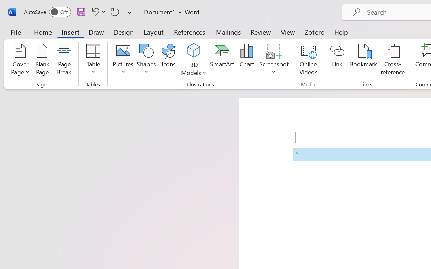 The image size is (431, 269). What do you see at coordinates (274, 61) in the screenshot?
I see `Screenshot` at bounding box center [274, 61].